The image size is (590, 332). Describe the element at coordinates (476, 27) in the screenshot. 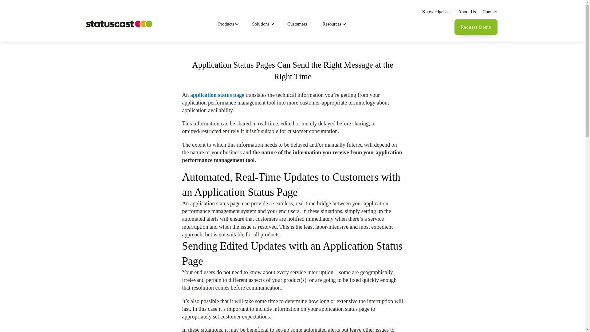

I see `Request Demo` at that location.